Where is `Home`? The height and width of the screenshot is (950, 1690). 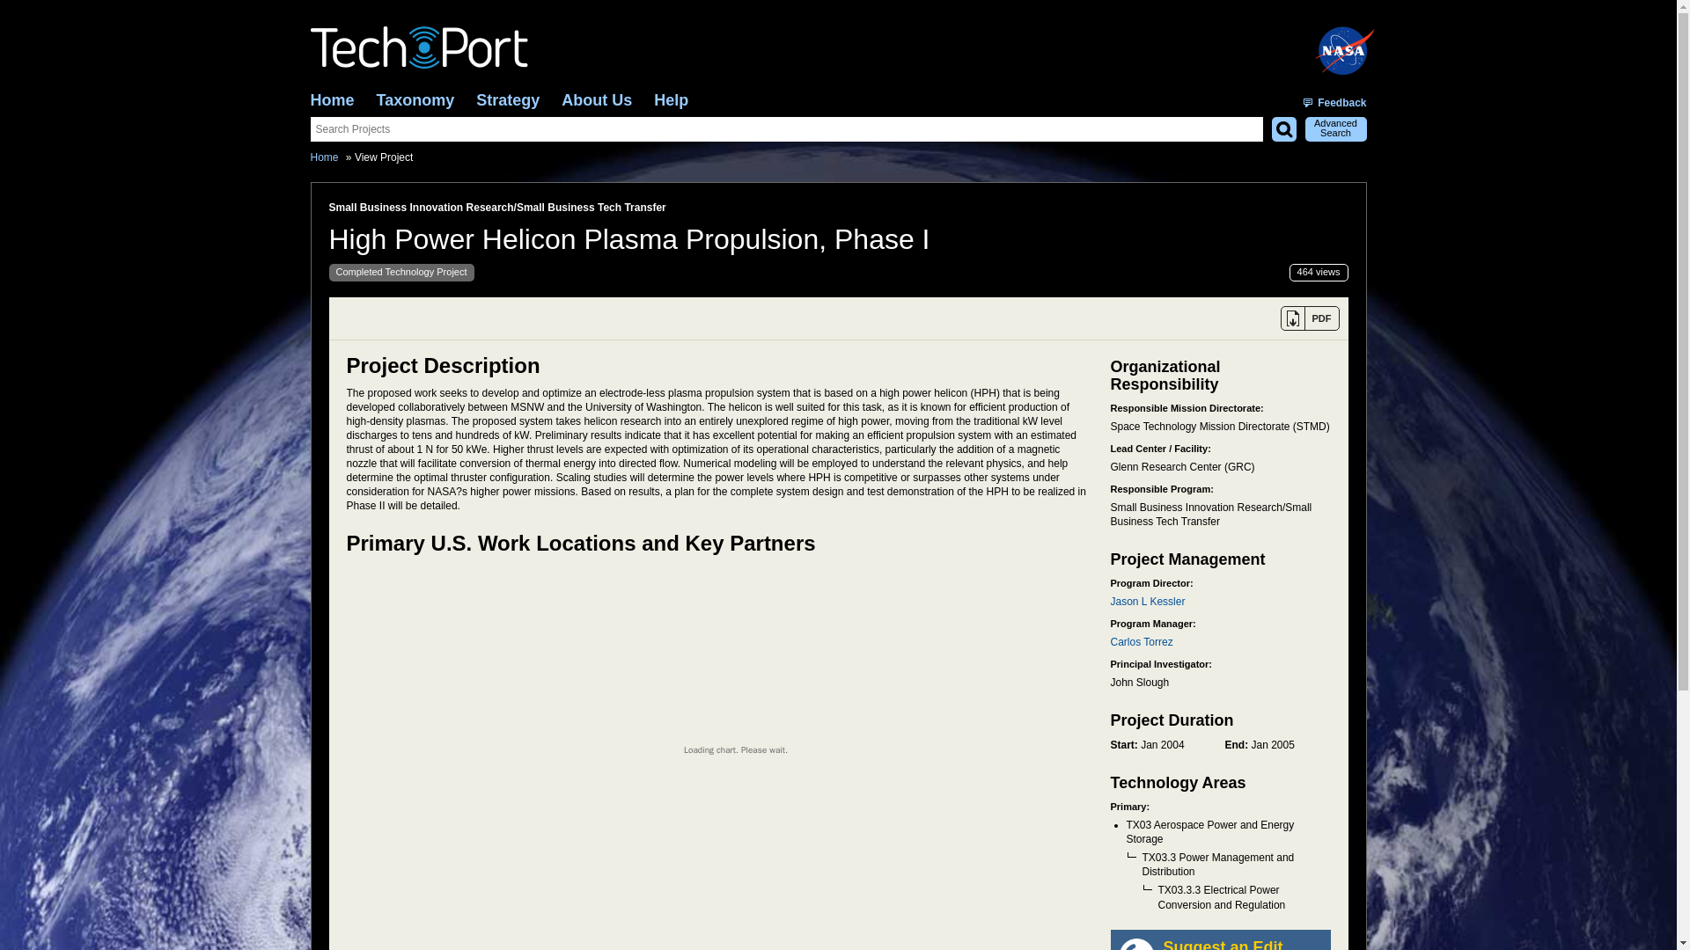 Home is located at coordinates (331, 100).